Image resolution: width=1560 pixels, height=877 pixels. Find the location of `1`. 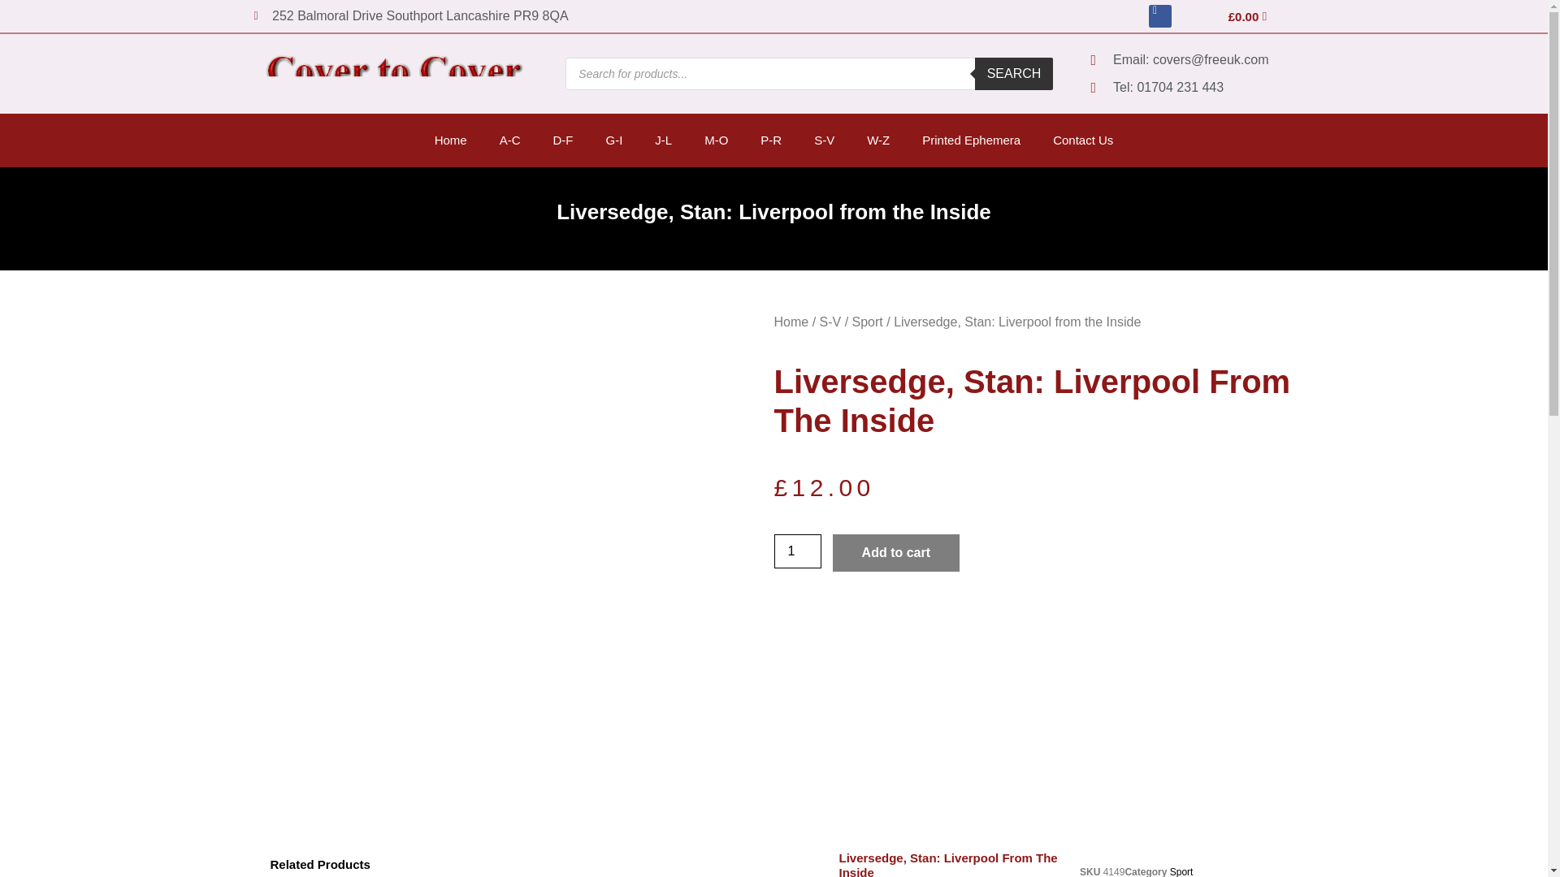

1 is located at coordinates (796, 551).